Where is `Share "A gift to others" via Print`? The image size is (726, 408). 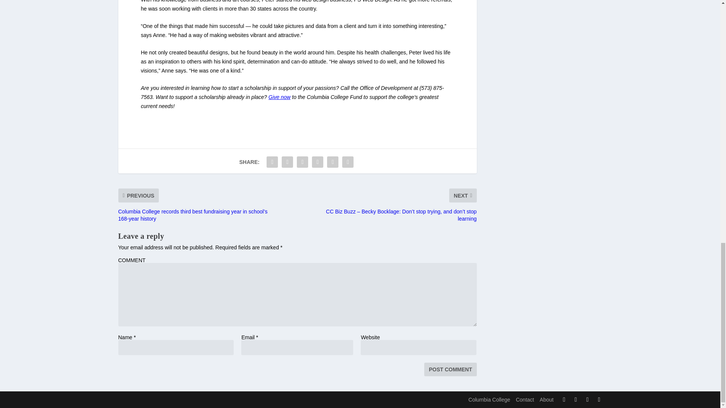
Share "A gift to others" via Print is located at coordinates (348, 162).